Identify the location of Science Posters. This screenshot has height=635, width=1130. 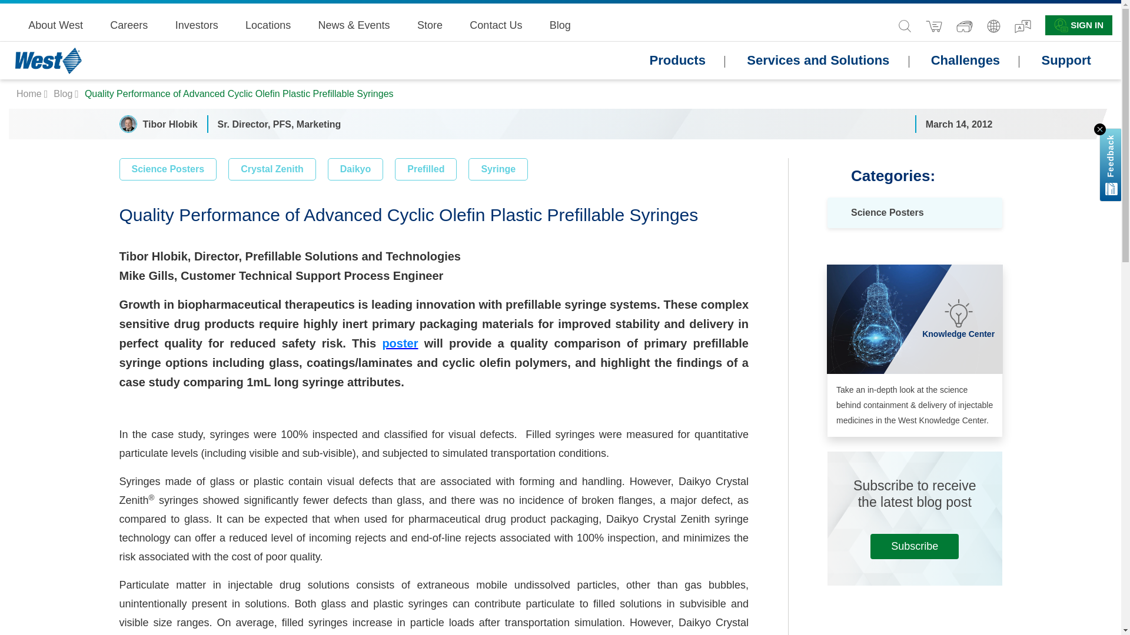
(167, 169).